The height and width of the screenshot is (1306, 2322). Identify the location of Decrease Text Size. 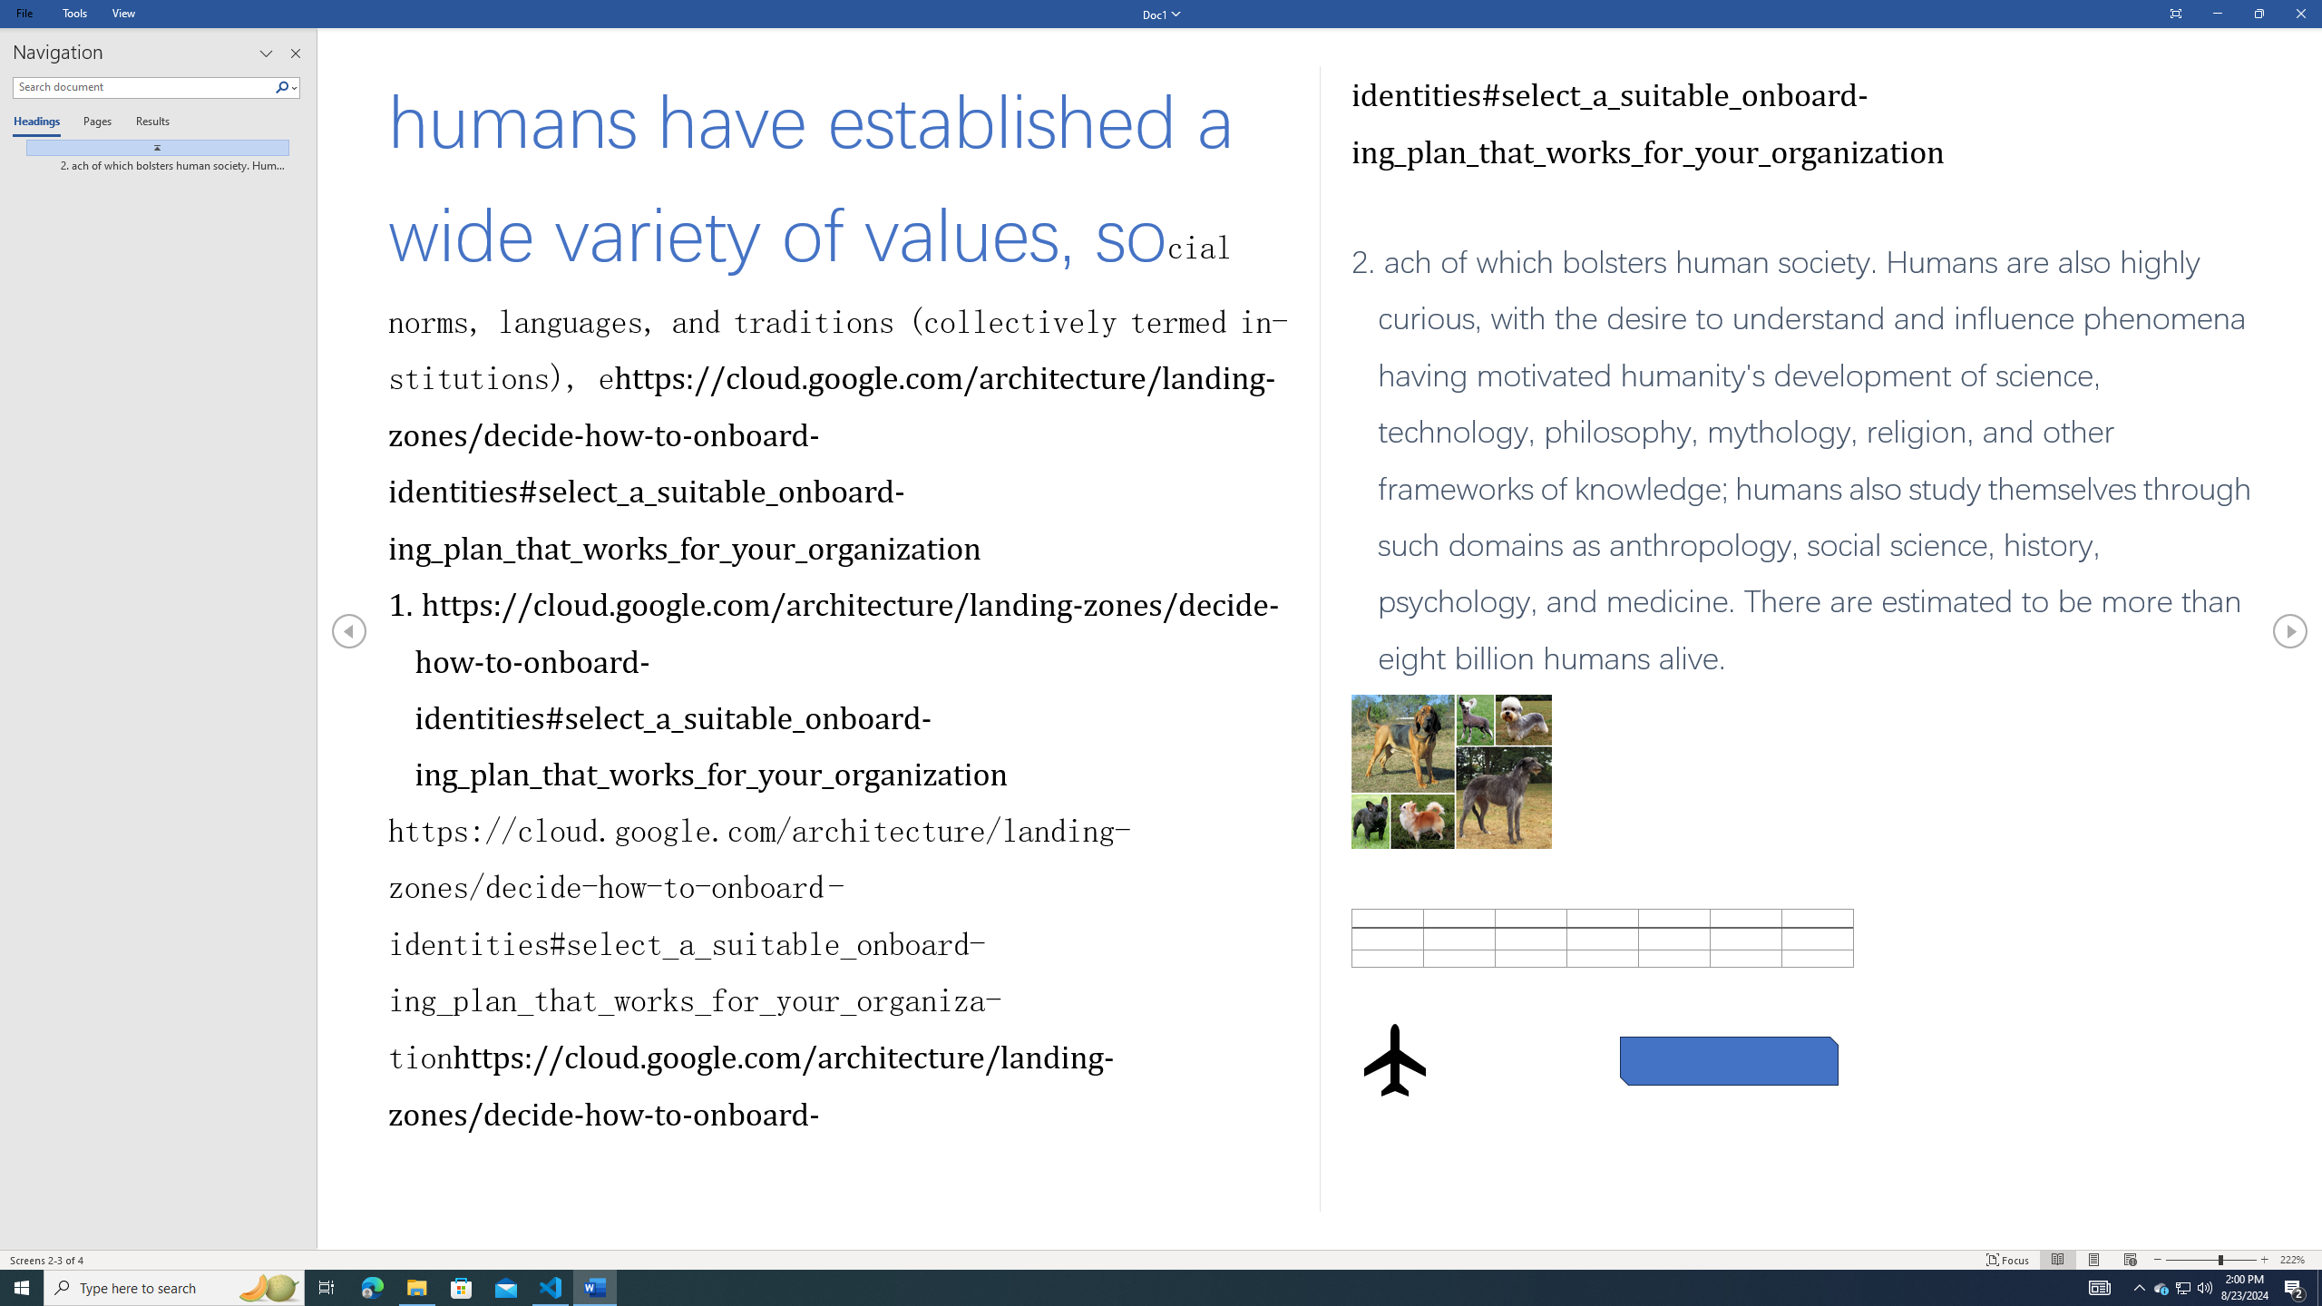
(2158, 1260).